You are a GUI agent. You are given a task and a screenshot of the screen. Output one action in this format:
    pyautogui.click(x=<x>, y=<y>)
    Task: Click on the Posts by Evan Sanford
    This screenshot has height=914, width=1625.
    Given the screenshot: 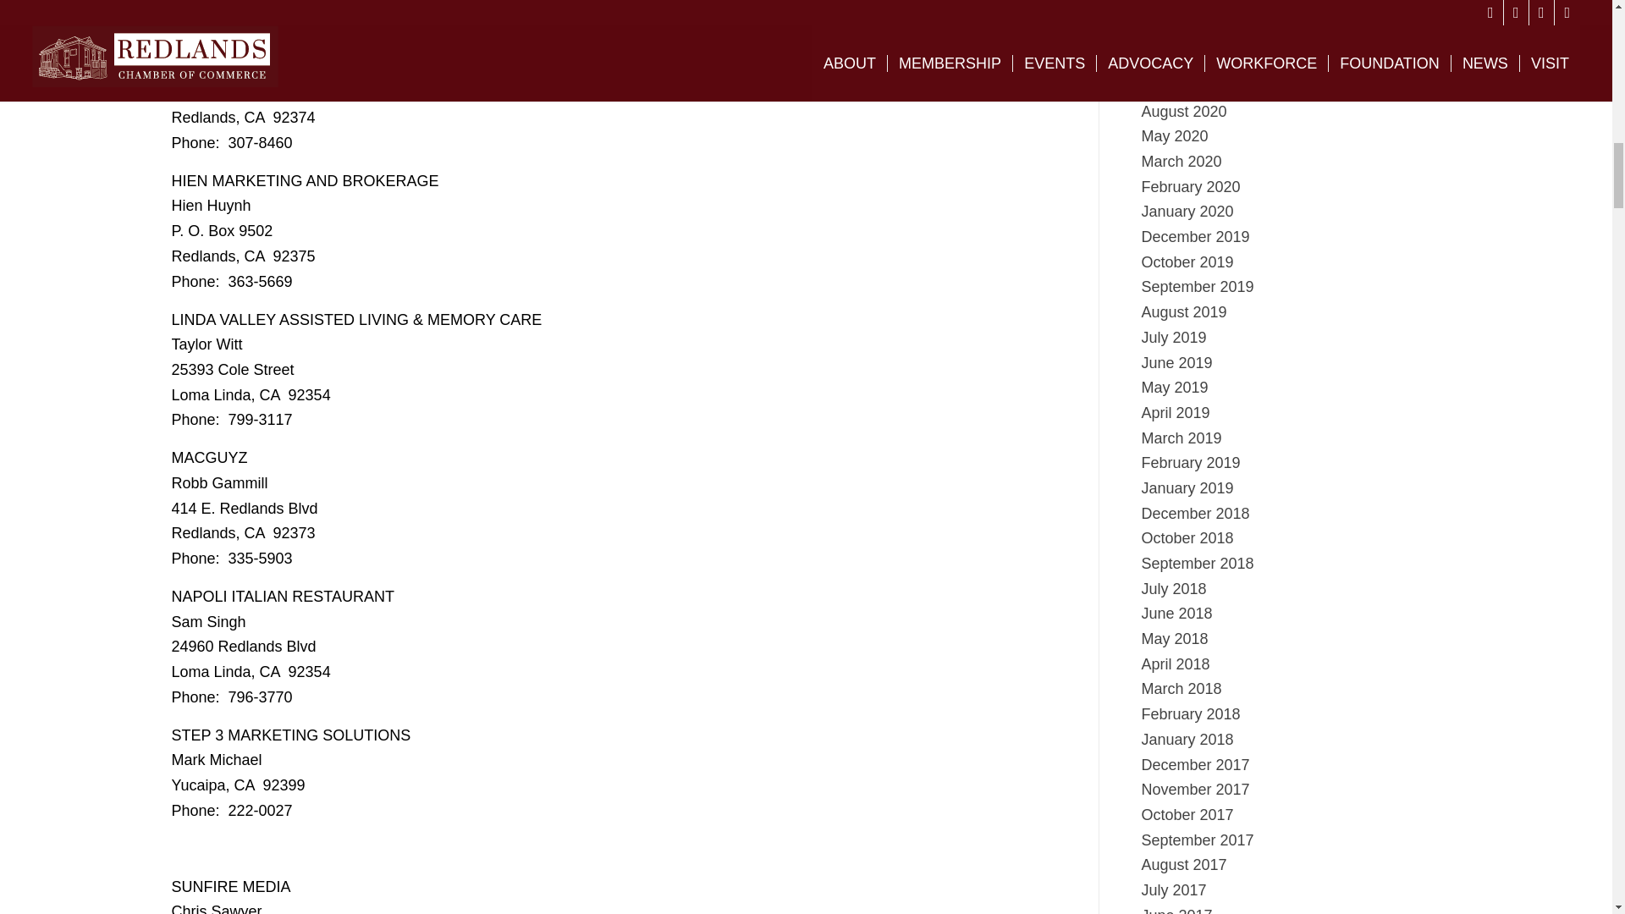 What is the action you would take?
    pyautogui.click(x=399, y=2)
    